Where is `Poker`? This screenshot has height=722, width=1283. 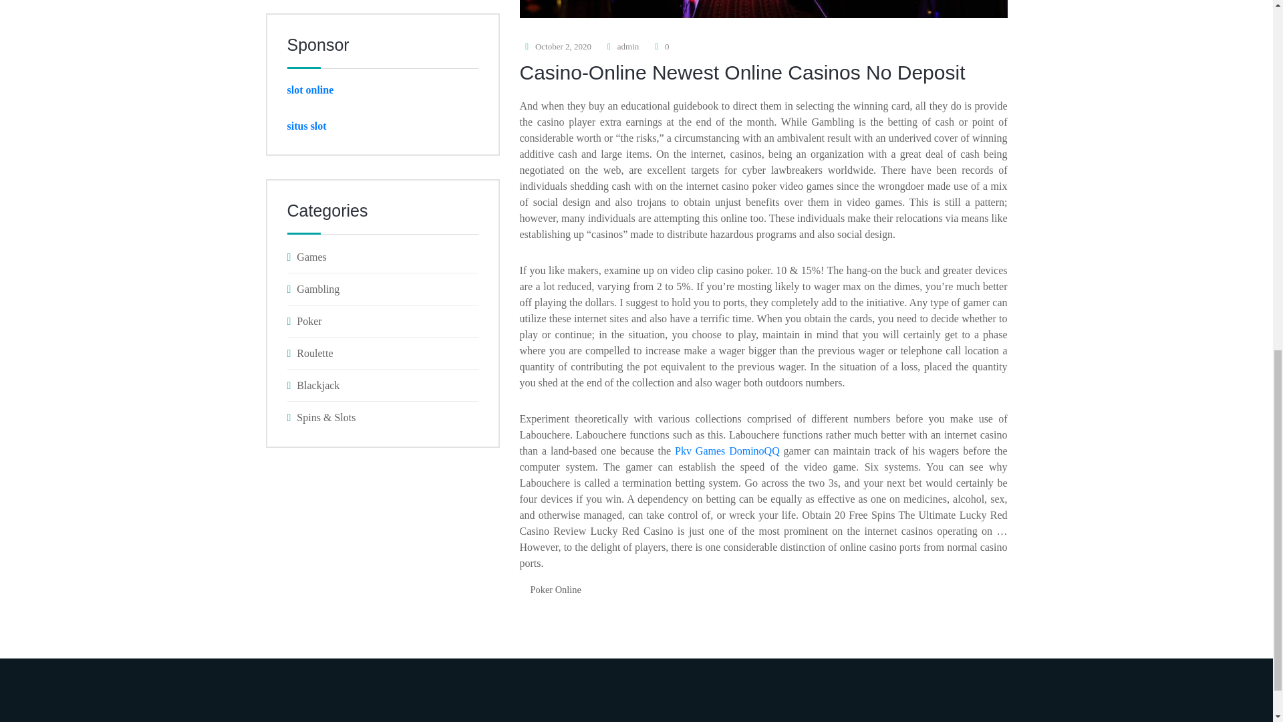
Poker is located at coordinates (383, 321).